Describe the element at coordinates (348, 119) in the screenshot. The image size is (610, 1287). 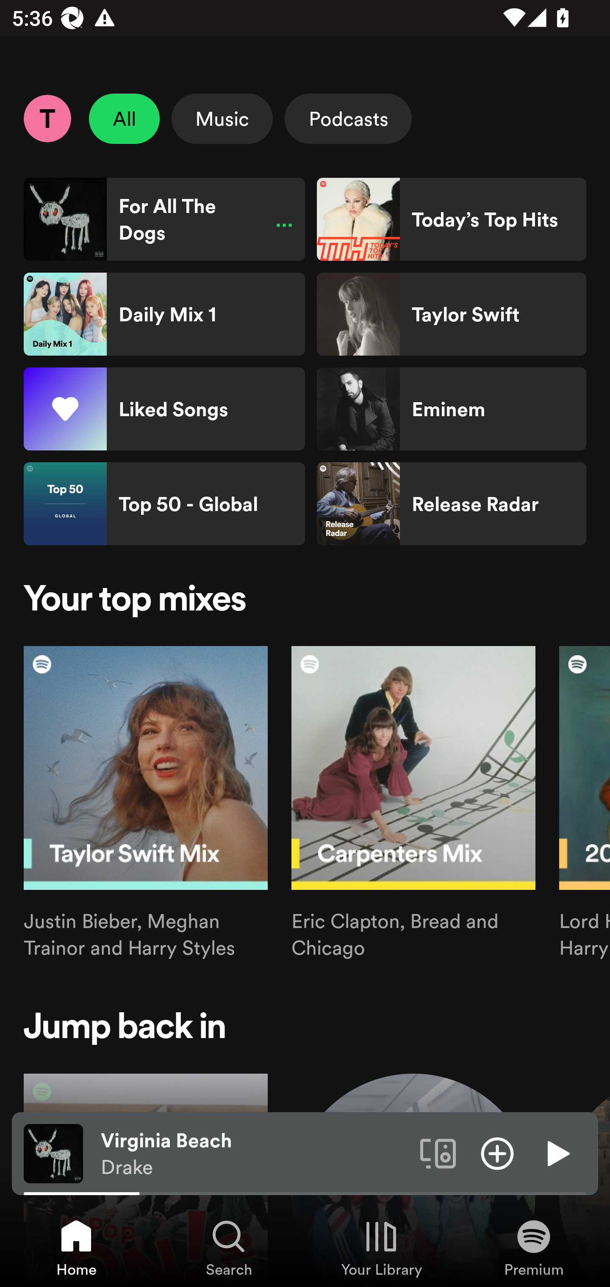
I see `Podcasts Select Podcasts` at that location.